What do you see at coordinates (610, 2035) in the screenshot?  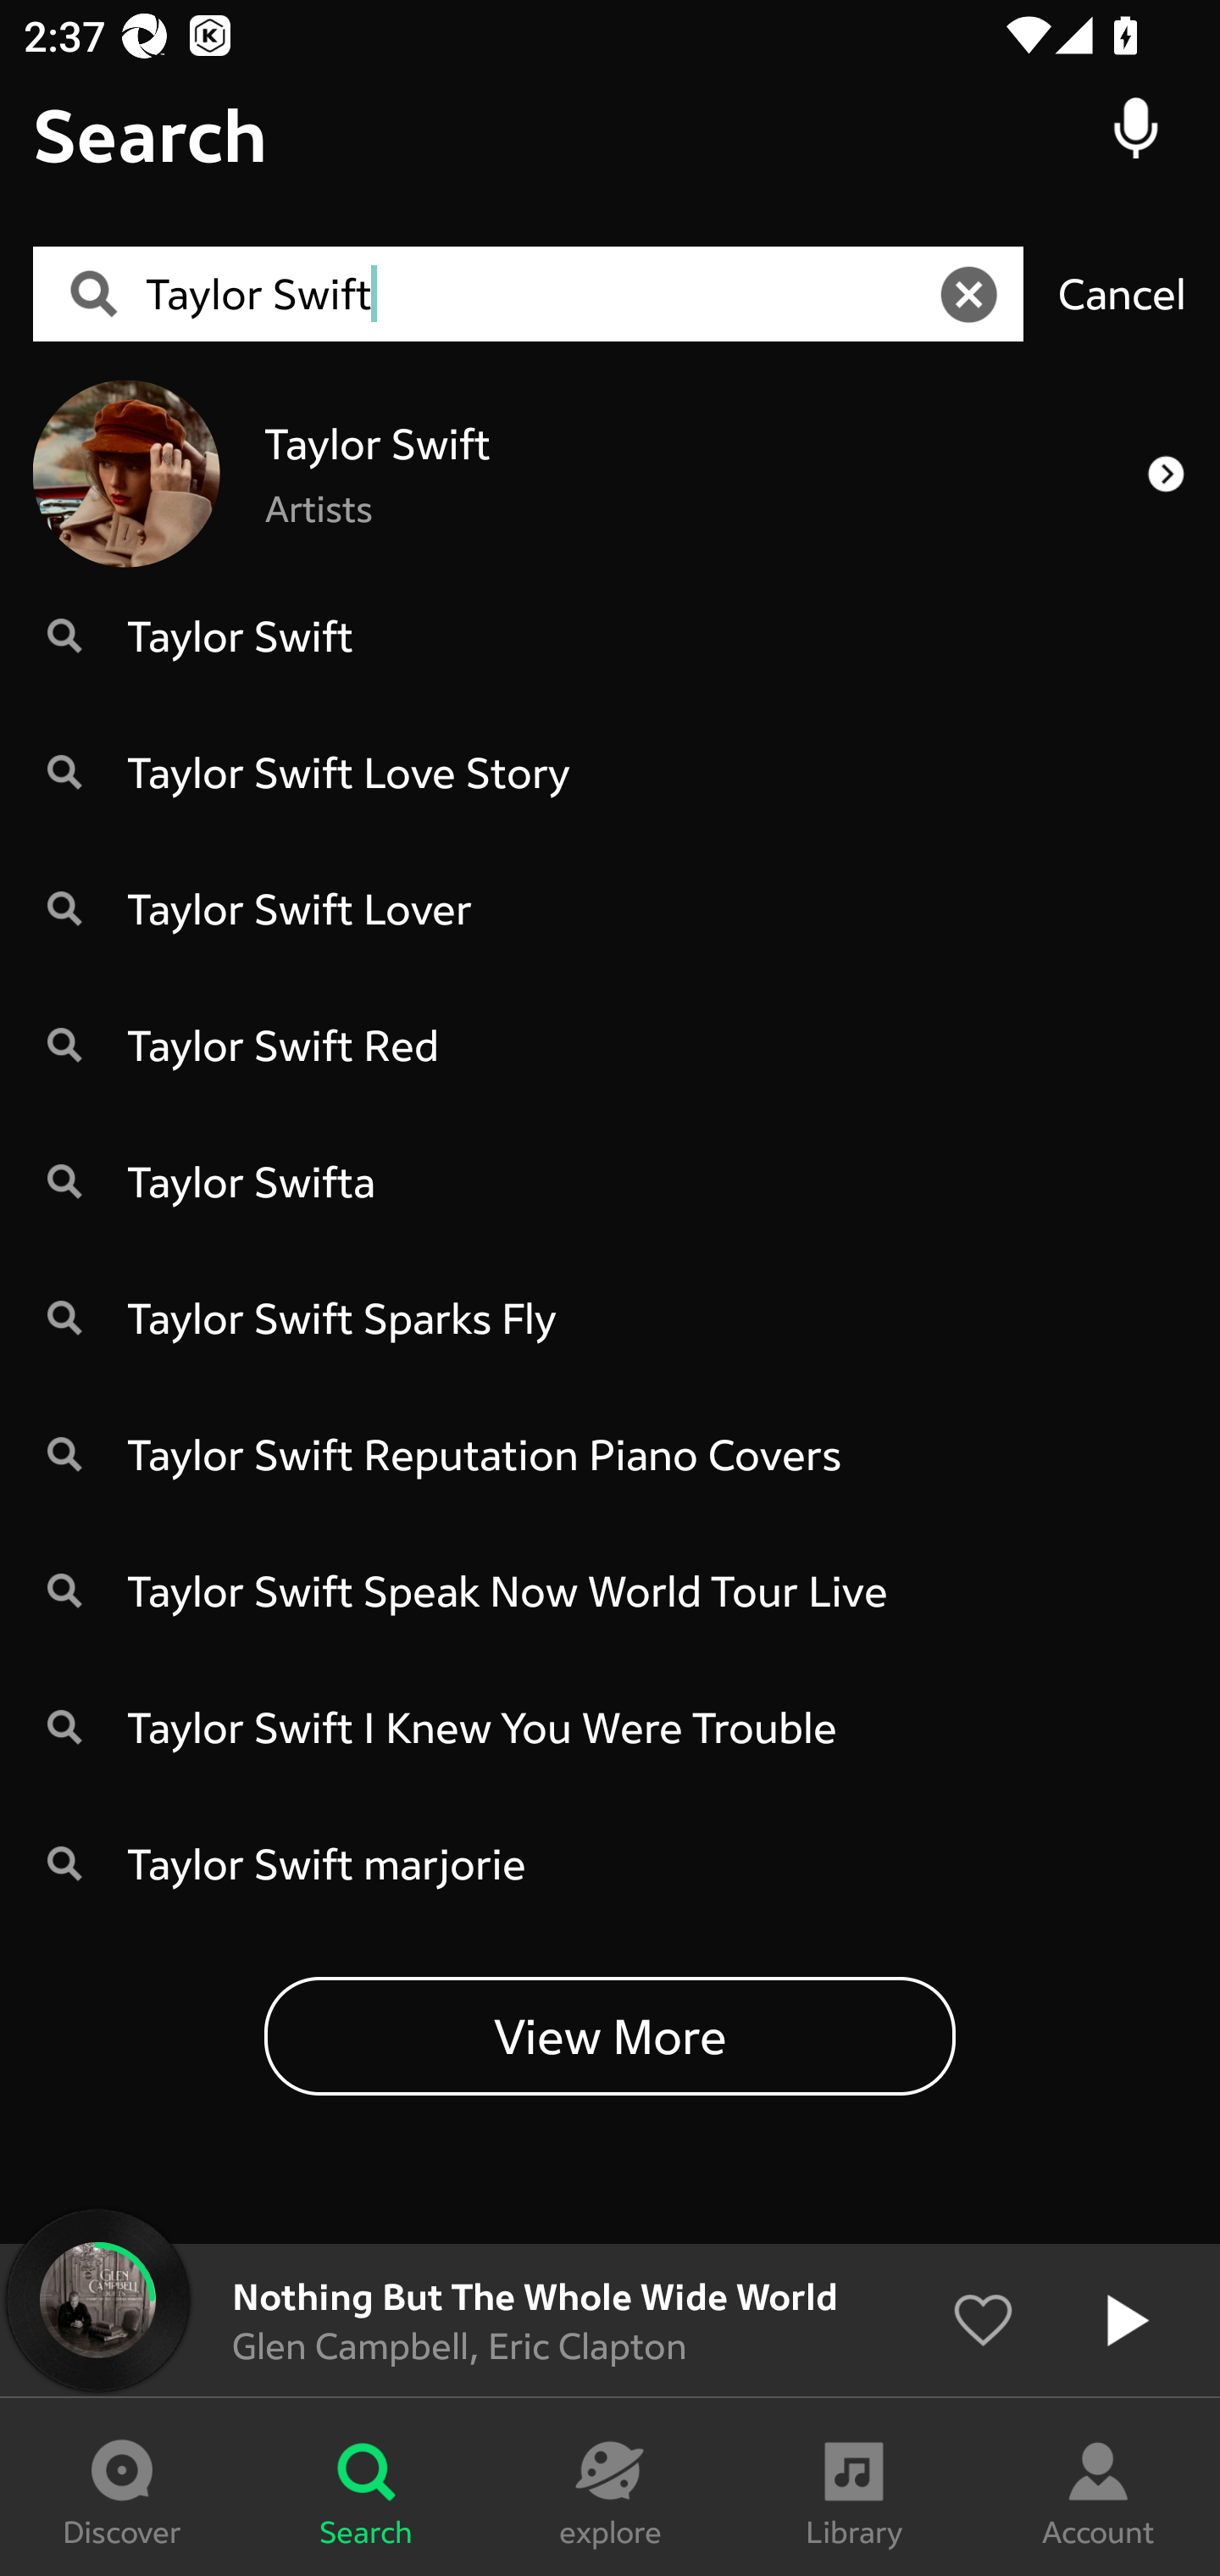 I see `View More` at bounding box center [610, 2035].